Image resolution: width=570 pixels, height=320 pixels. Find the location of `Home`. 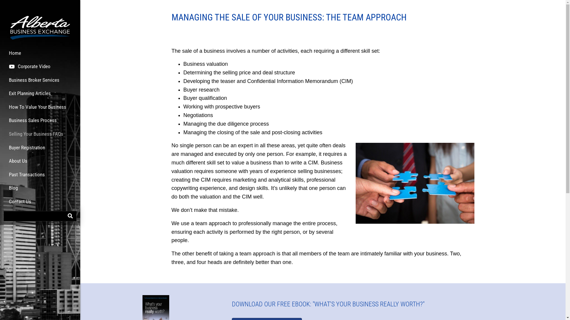

Home is located at coordinates (15, 56).